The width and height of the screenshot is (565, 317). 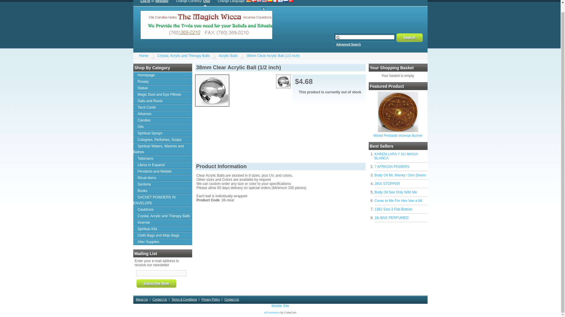 I want to click on Advanced Search, so click(x=348, y=48).